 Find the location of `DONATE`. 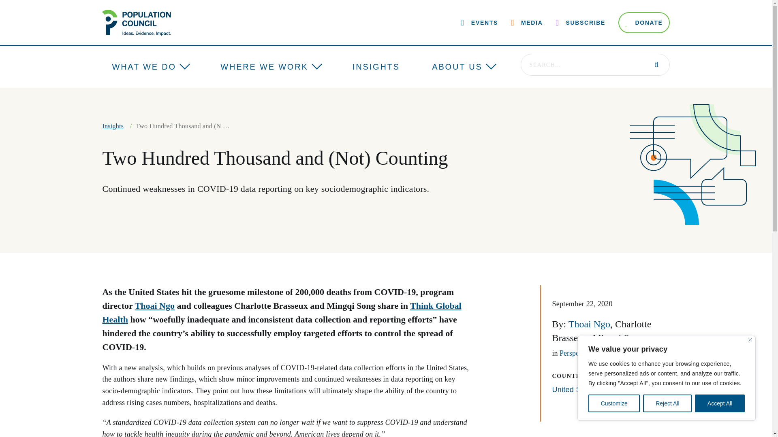

DONATE is located at coordinates (644, 23).